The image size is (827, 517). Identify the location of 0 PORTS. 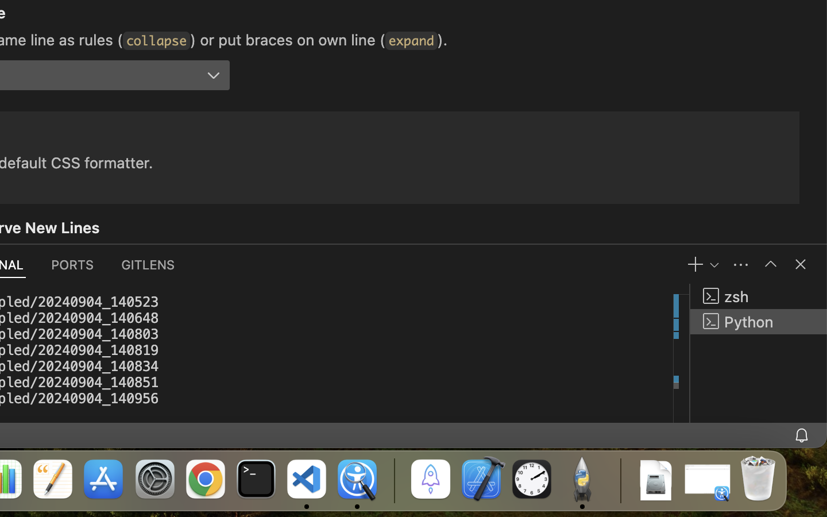
(73, 264).